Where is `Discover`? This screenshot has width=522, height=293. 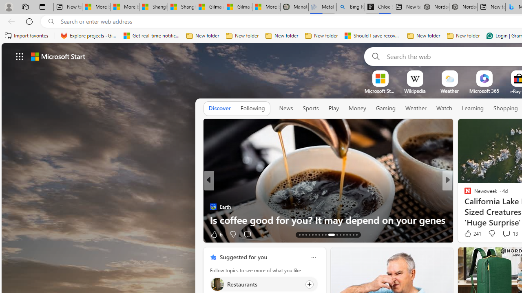
Discover is located at coordinates (219, 109).